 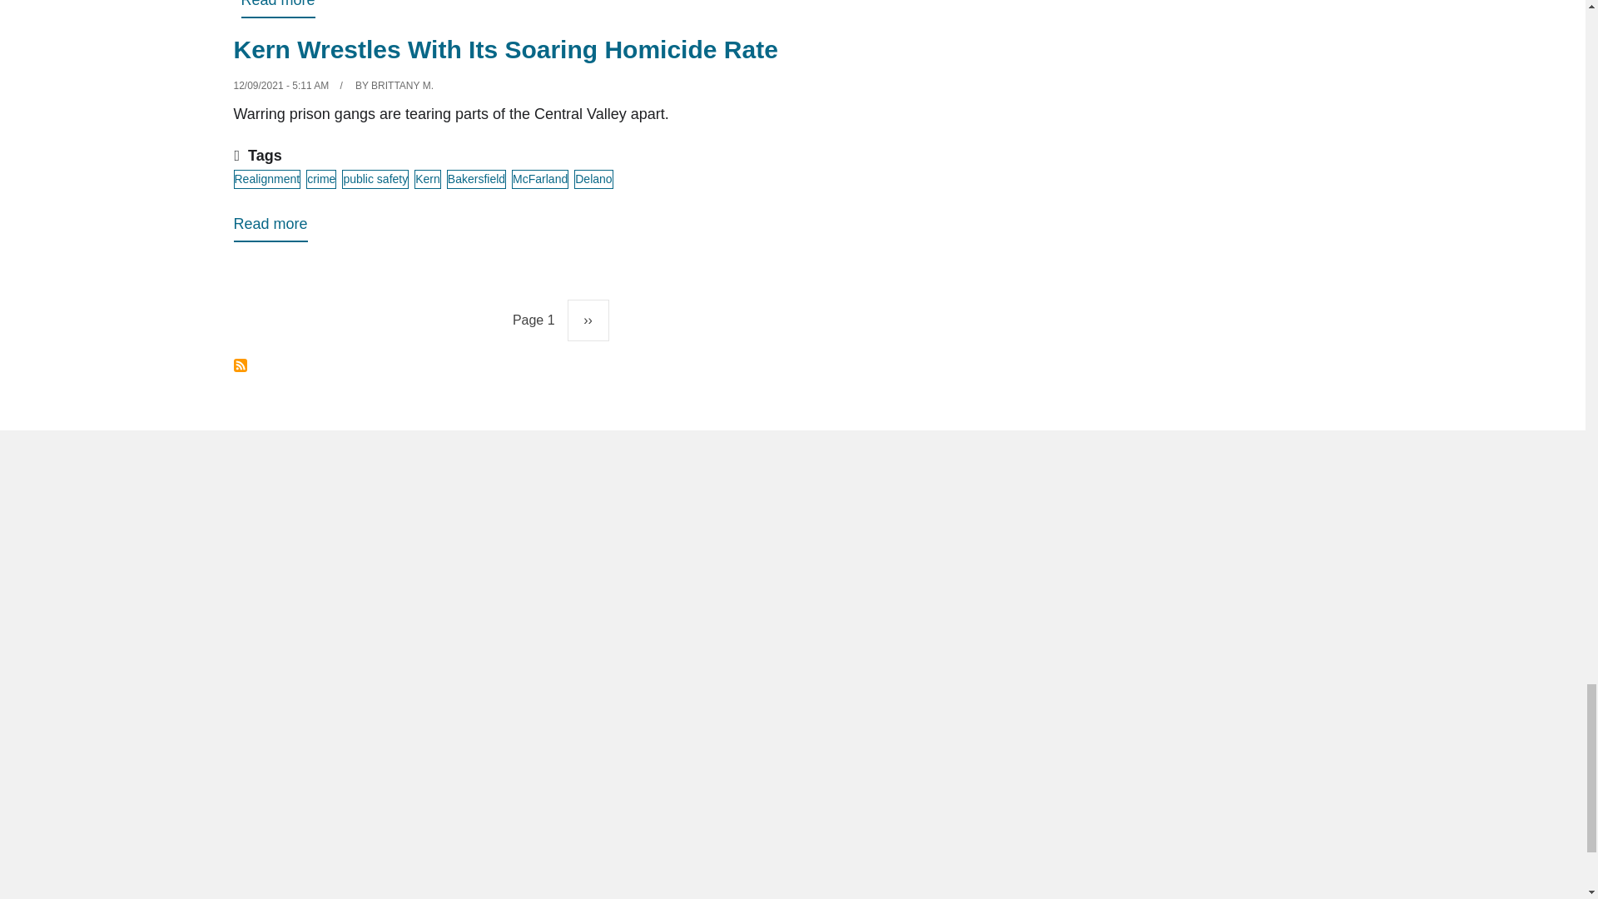 What do you see at coordinates (270, 226) in the screenshot?
I see `Kern Wrestles With Its Soaring Homicide Rate` at bounding box center [270, 226].